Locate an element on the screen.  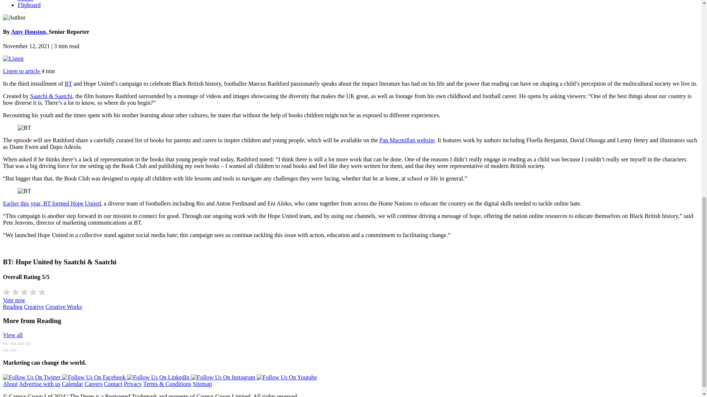
Careers is located at coordinates (94, 384).